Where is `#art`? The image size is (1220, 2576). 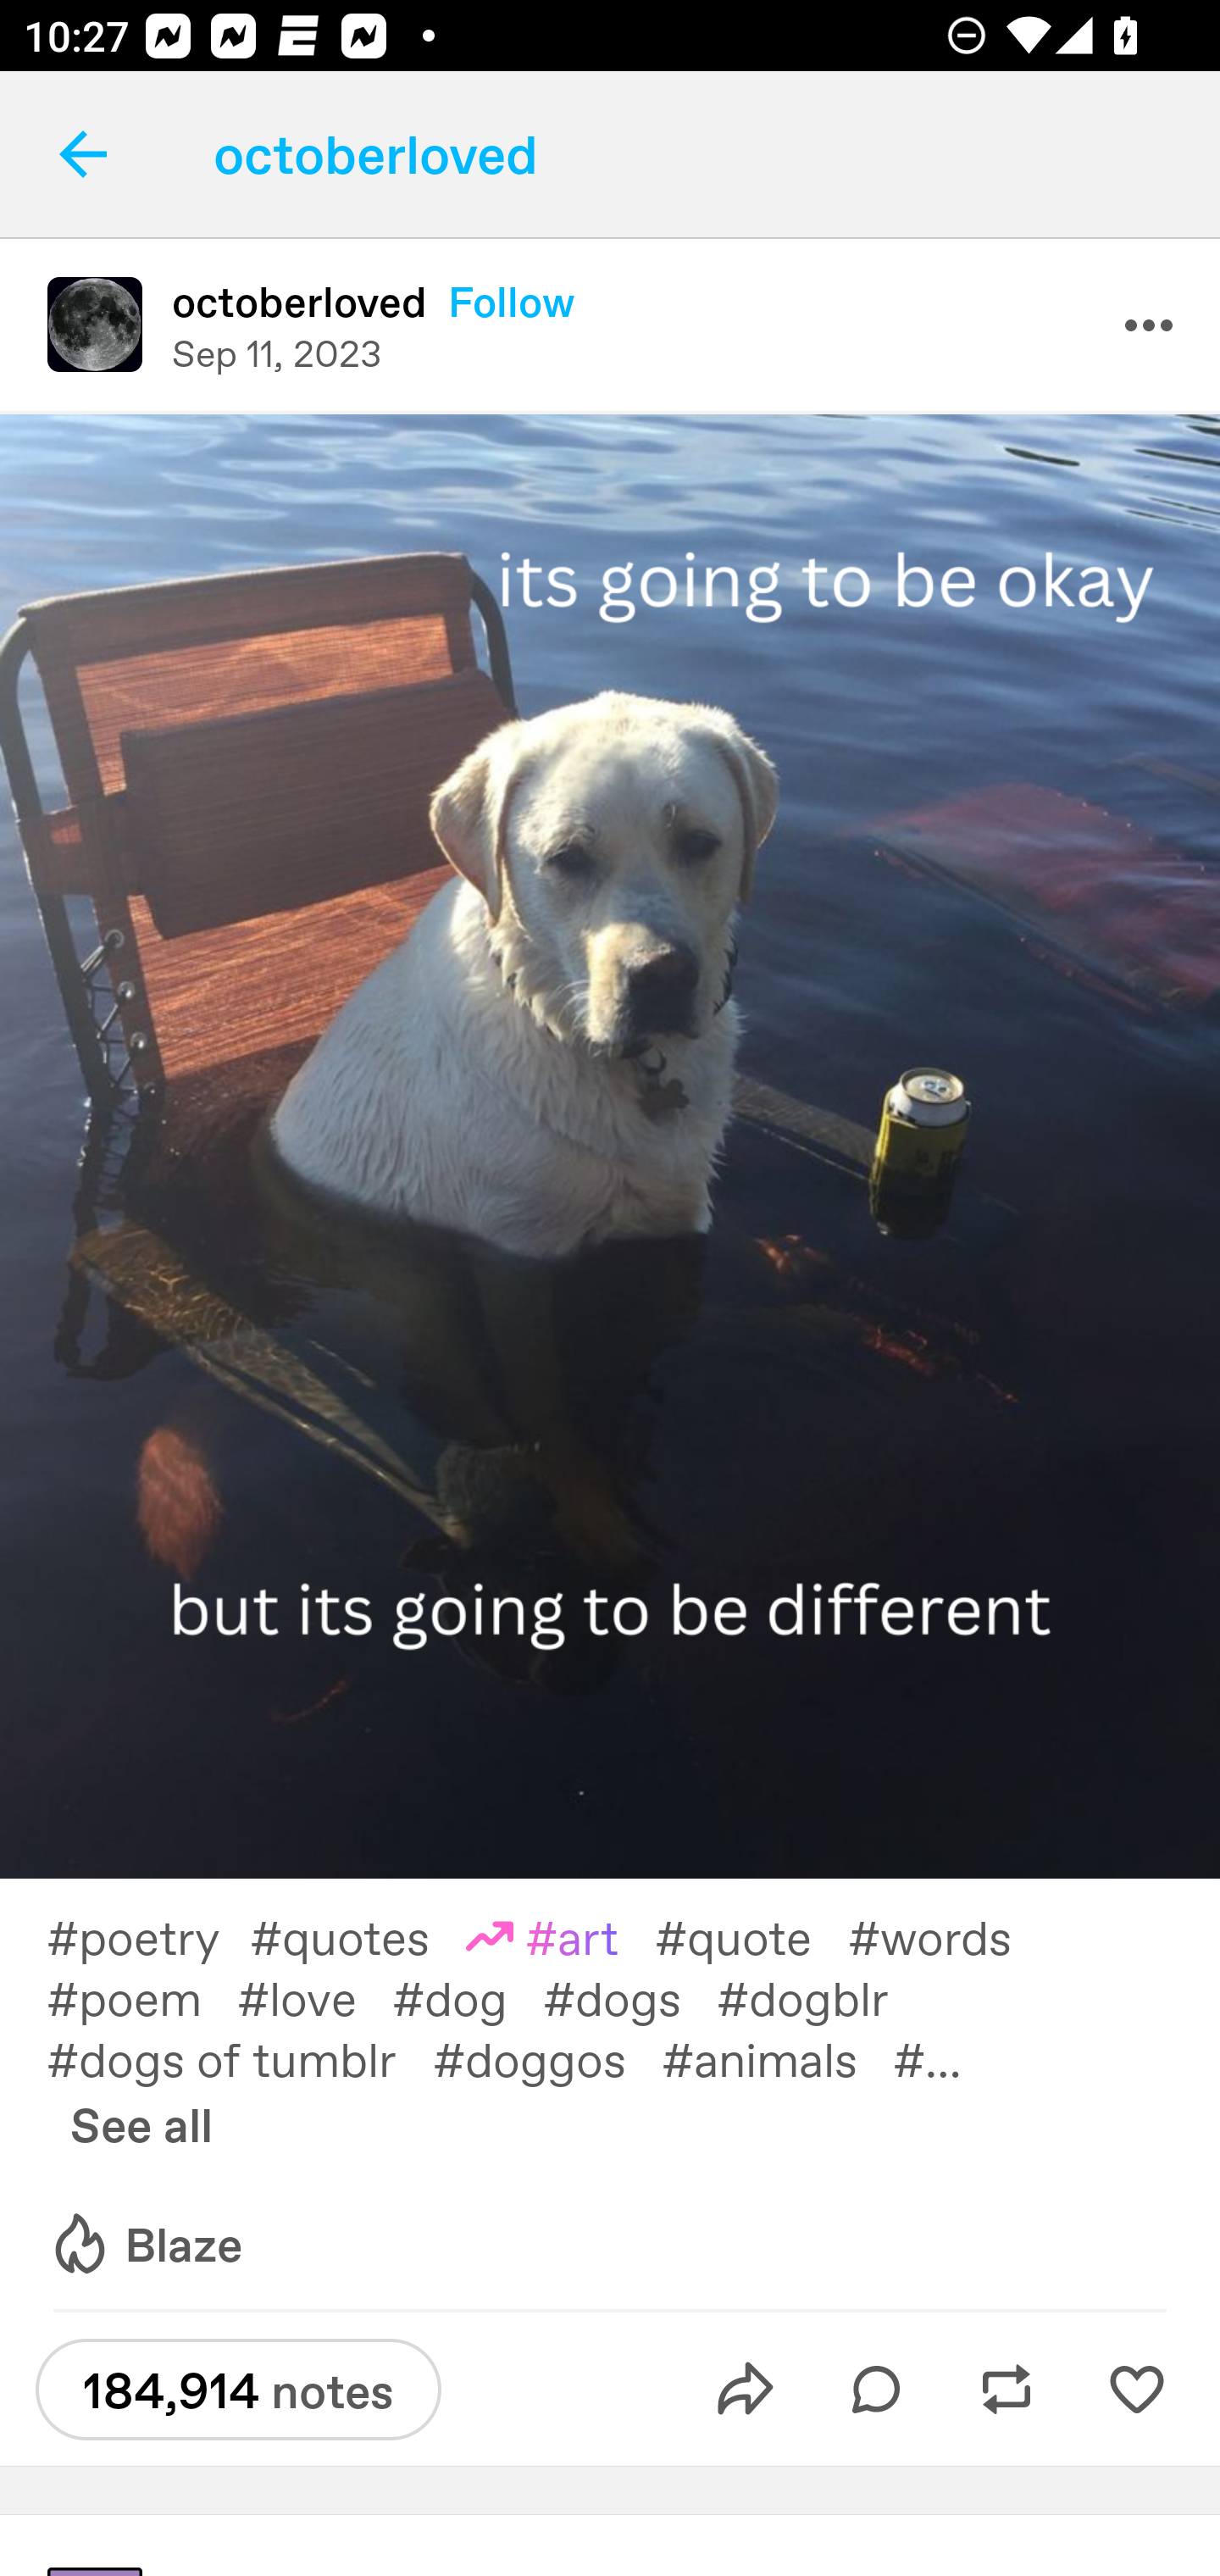 #art is located at coordinates (561, 1935).